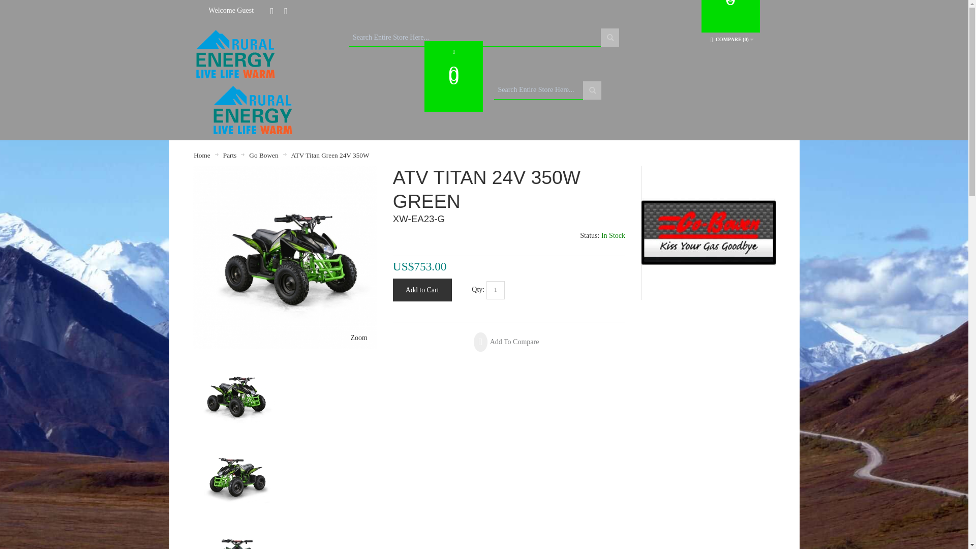  Describe the element at coordinates (732, 40) in the screenshot. I see `You have no items to compare.` at that location.